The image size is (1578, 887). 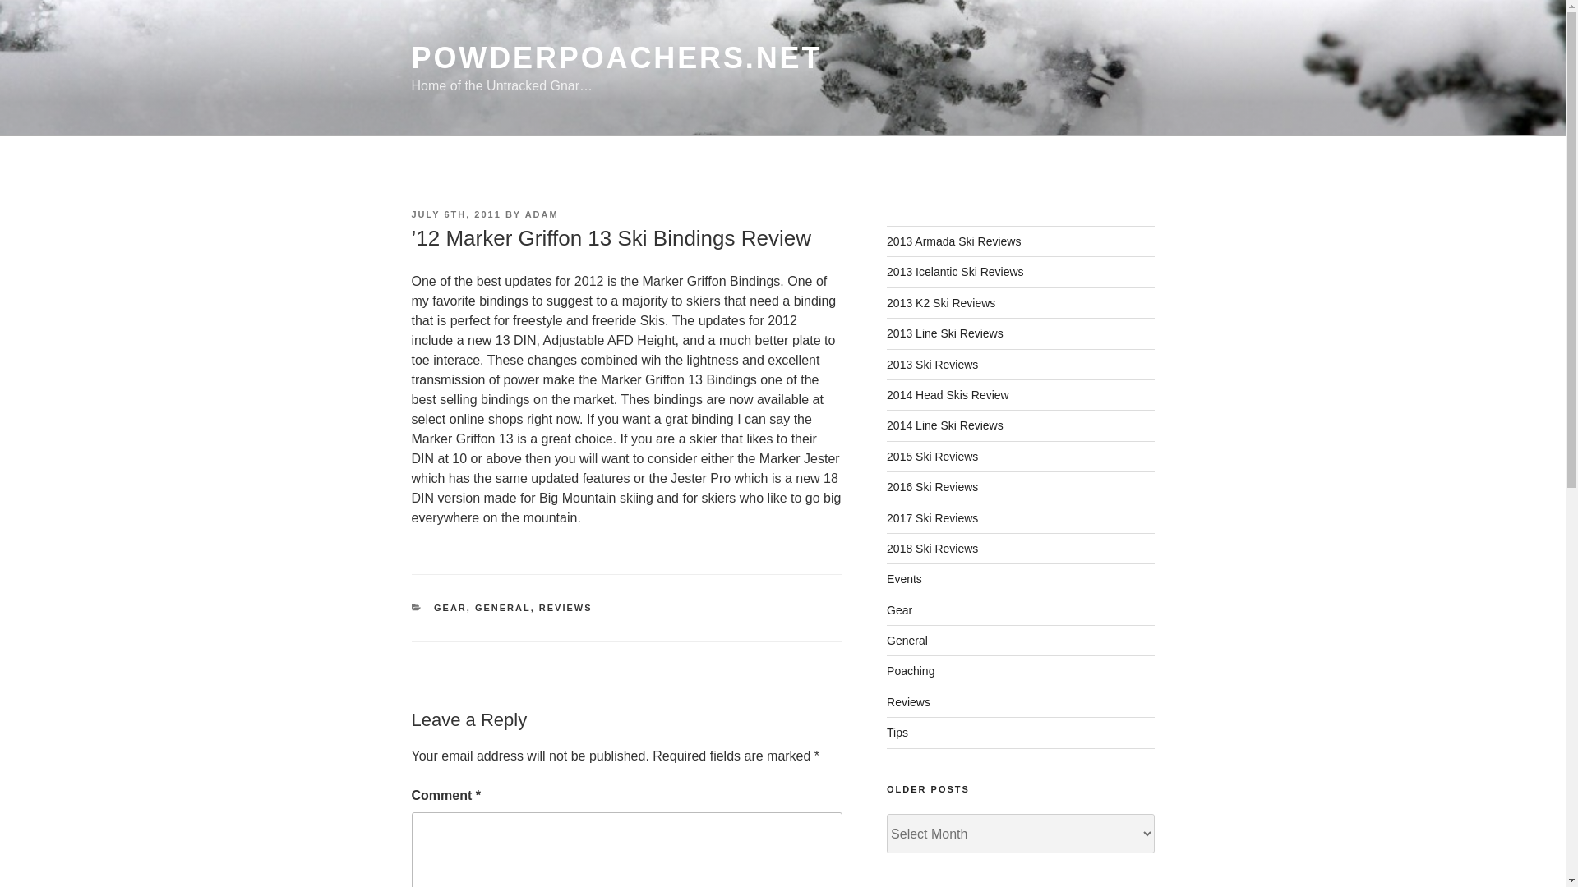 What do you see at coordinates (945, 333) in the screenshot?
I see `2013 Line Ski Reviews` at bounding box center [945, 333].